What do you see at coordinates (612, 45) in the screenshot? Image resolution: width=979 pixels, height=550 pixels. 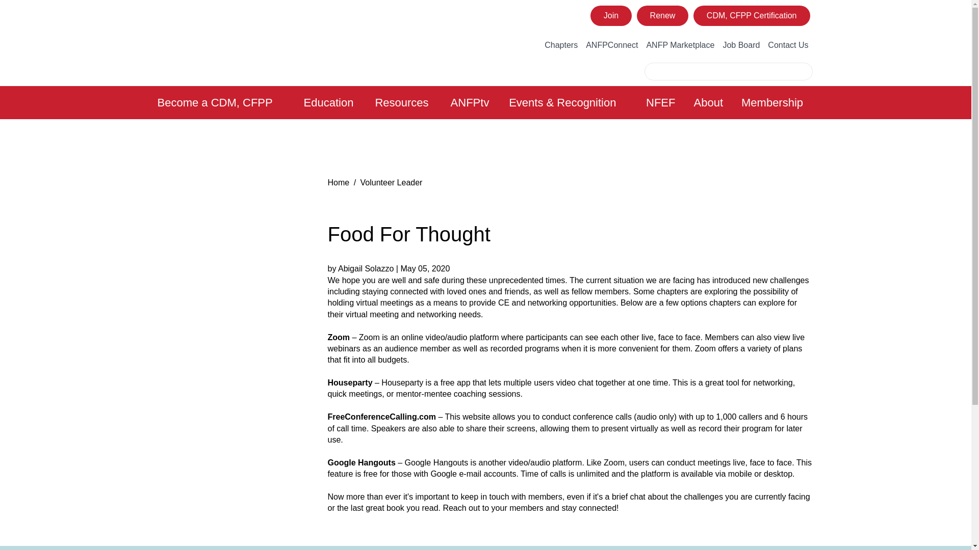 I see `ANFPConnect` at bounding box center [612, 45].